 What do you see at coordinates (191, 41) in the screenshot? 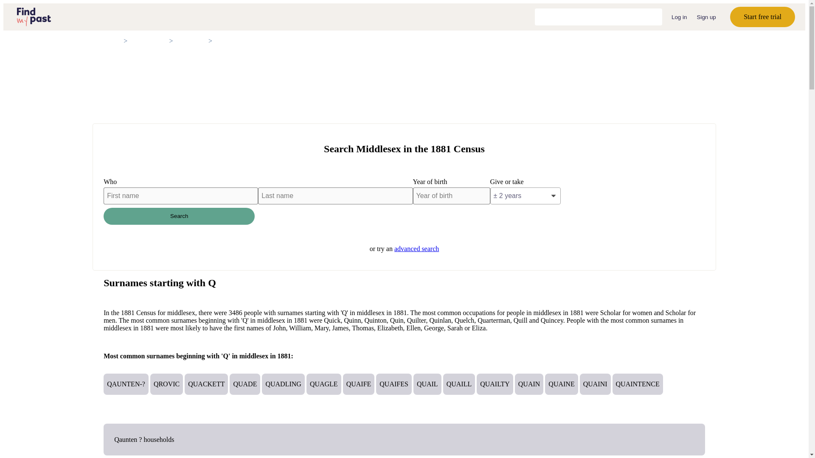
I see `Middlesex` at bounding box center [191, 41].